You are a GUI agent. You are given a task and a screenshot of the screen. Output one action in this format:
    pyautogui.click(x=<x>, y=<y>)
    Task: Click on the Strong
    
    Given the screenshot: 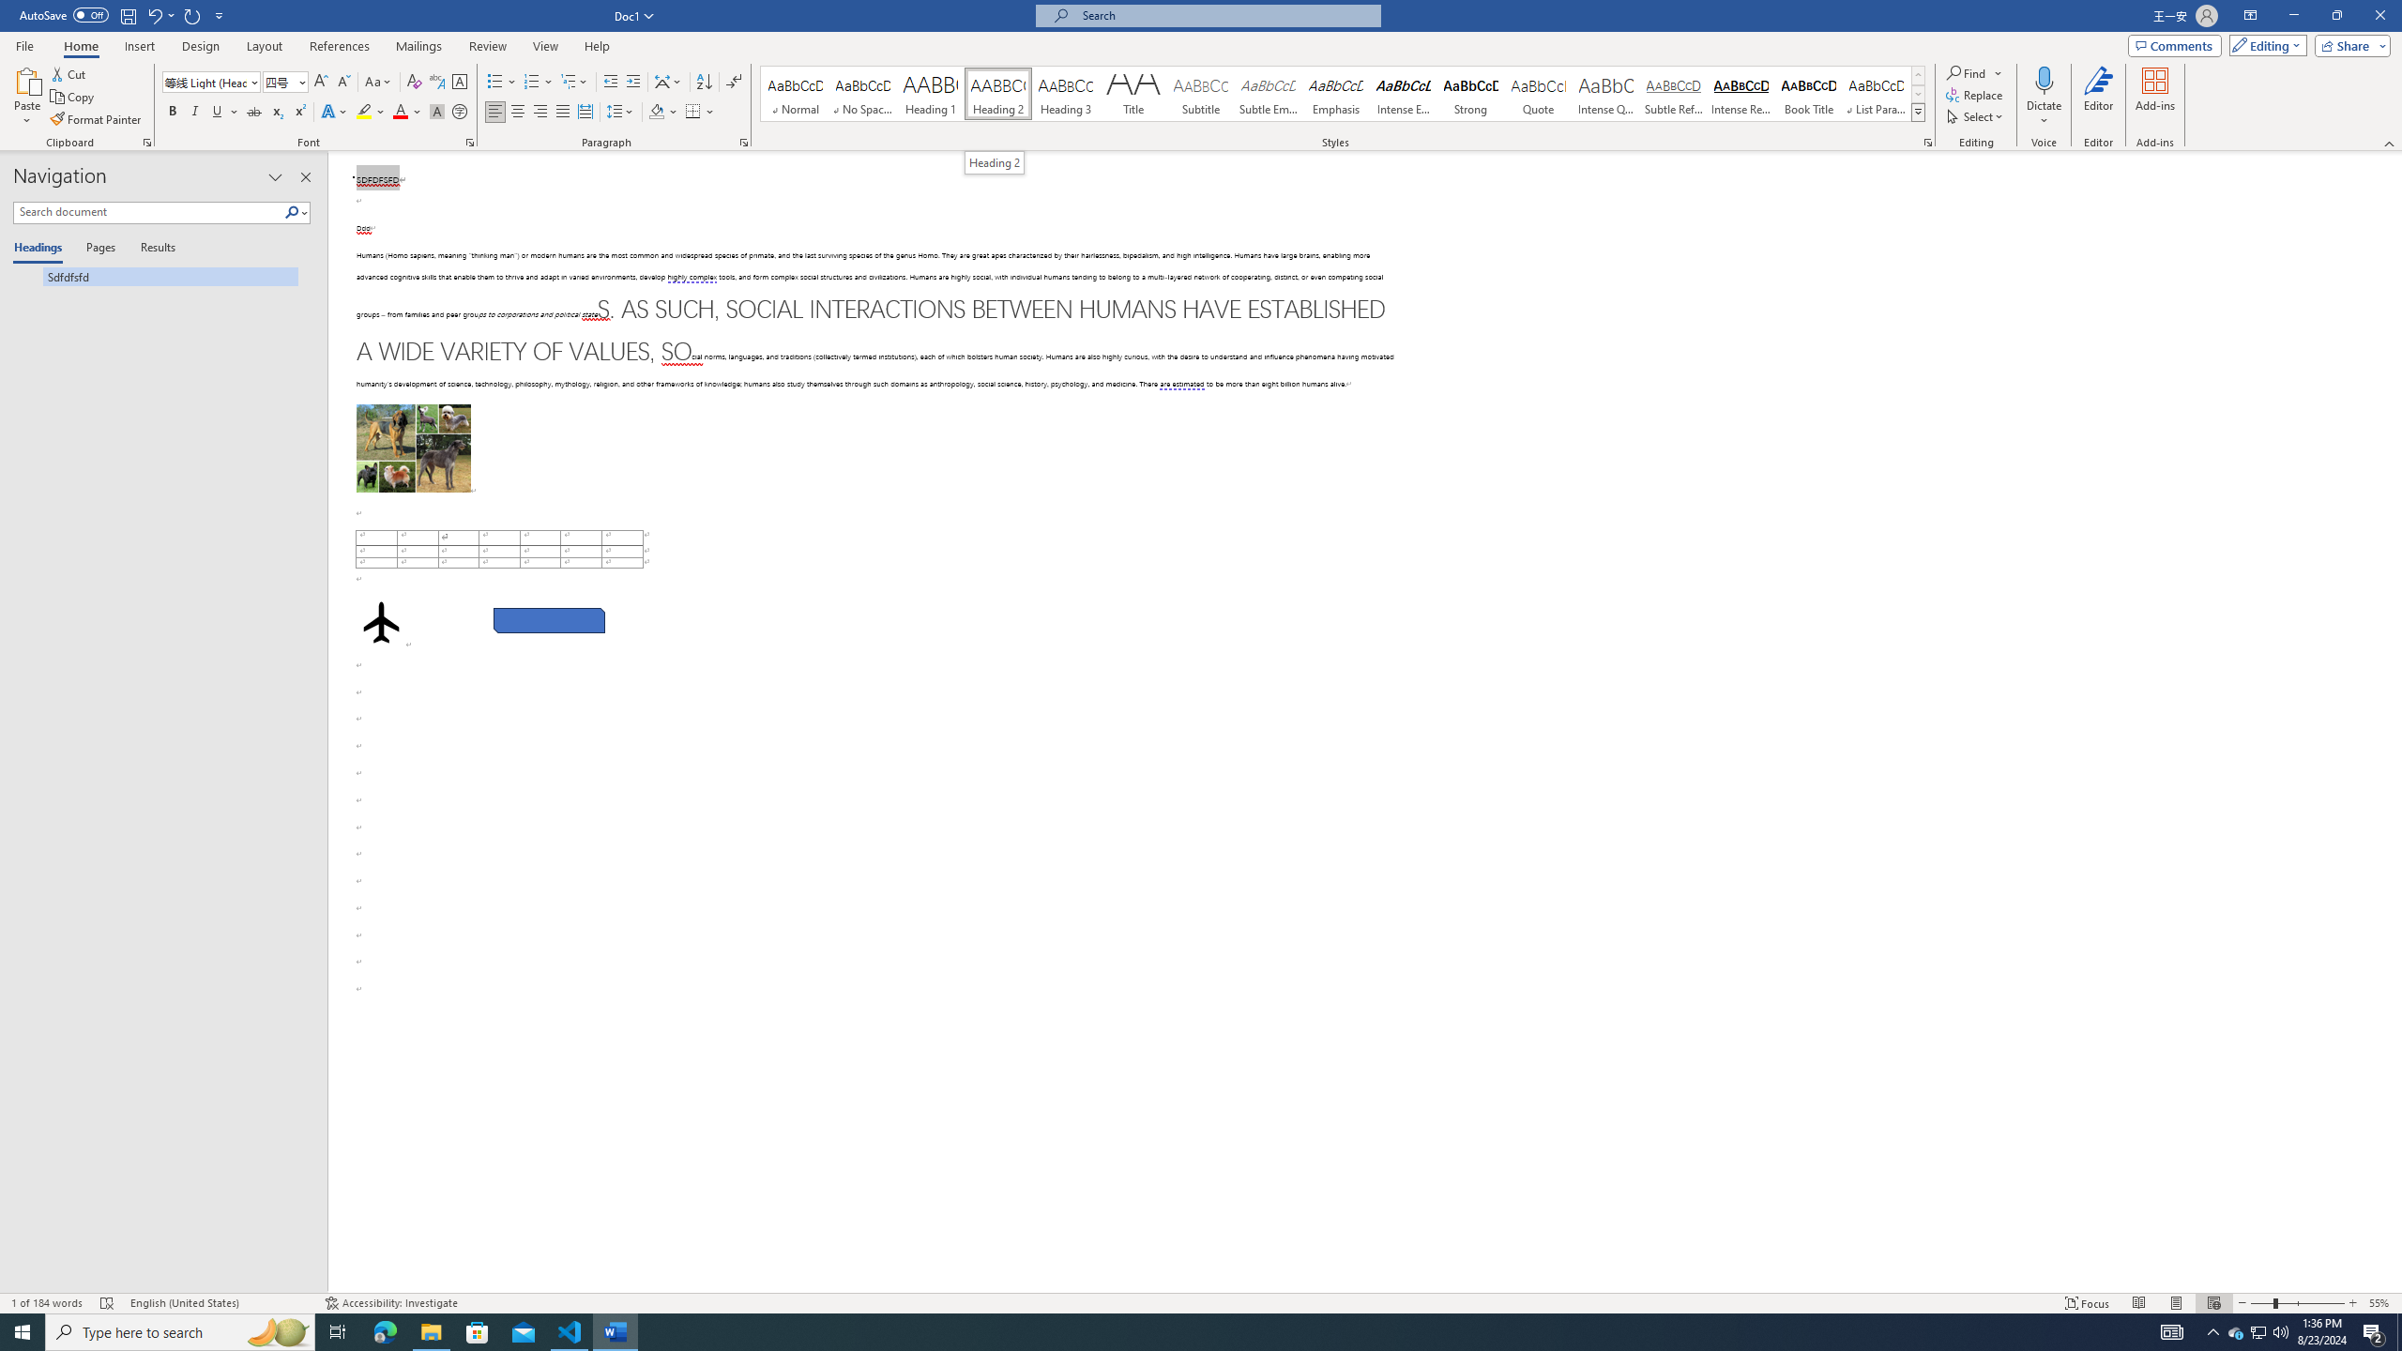 What is the action you would take?
    pyautogui.click(x=1471, y=94)
    